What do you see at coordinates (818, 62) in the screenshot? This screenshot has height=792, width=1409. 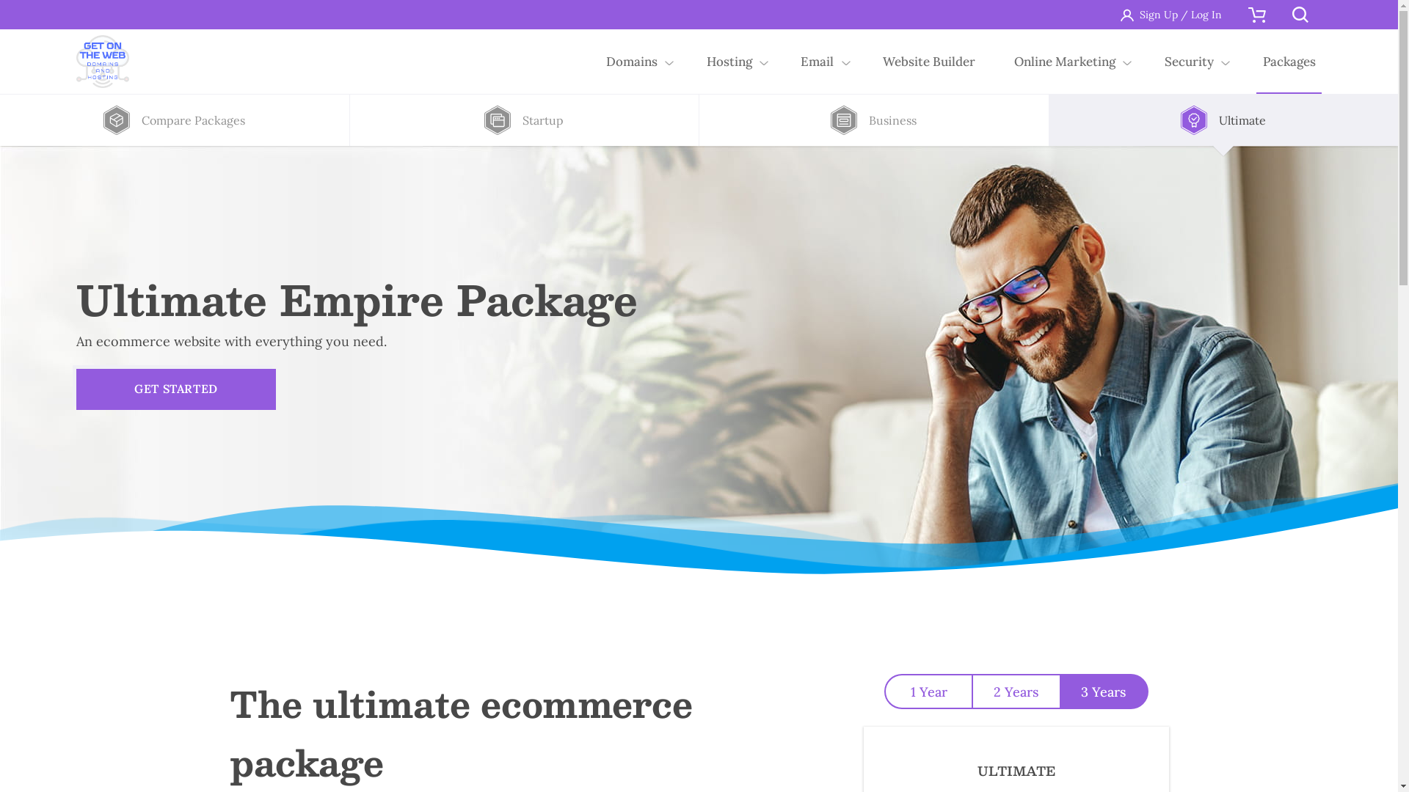 I see `Email` at bounding box center [818, 62].